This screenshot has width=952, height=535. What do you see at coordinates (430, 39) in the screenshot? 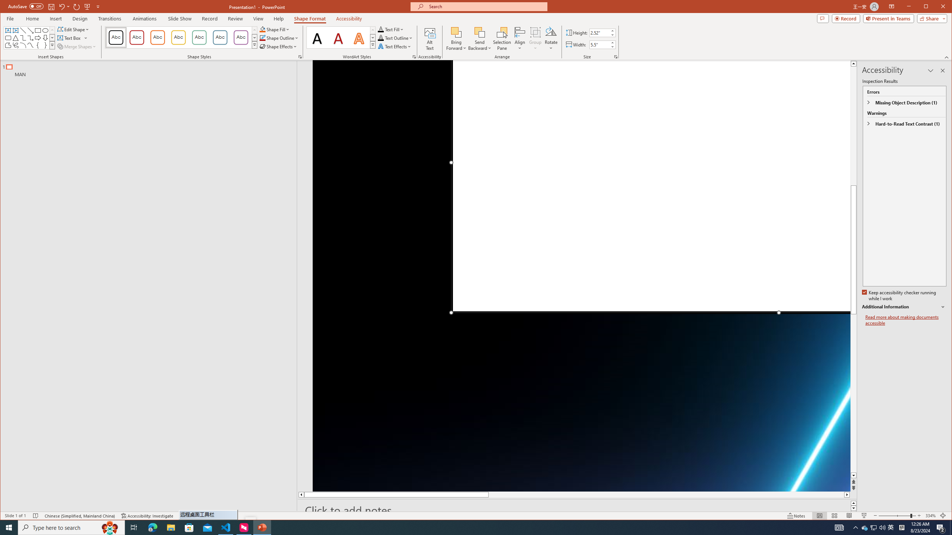
I see `Alt Text` at bounding box center [430, 39].